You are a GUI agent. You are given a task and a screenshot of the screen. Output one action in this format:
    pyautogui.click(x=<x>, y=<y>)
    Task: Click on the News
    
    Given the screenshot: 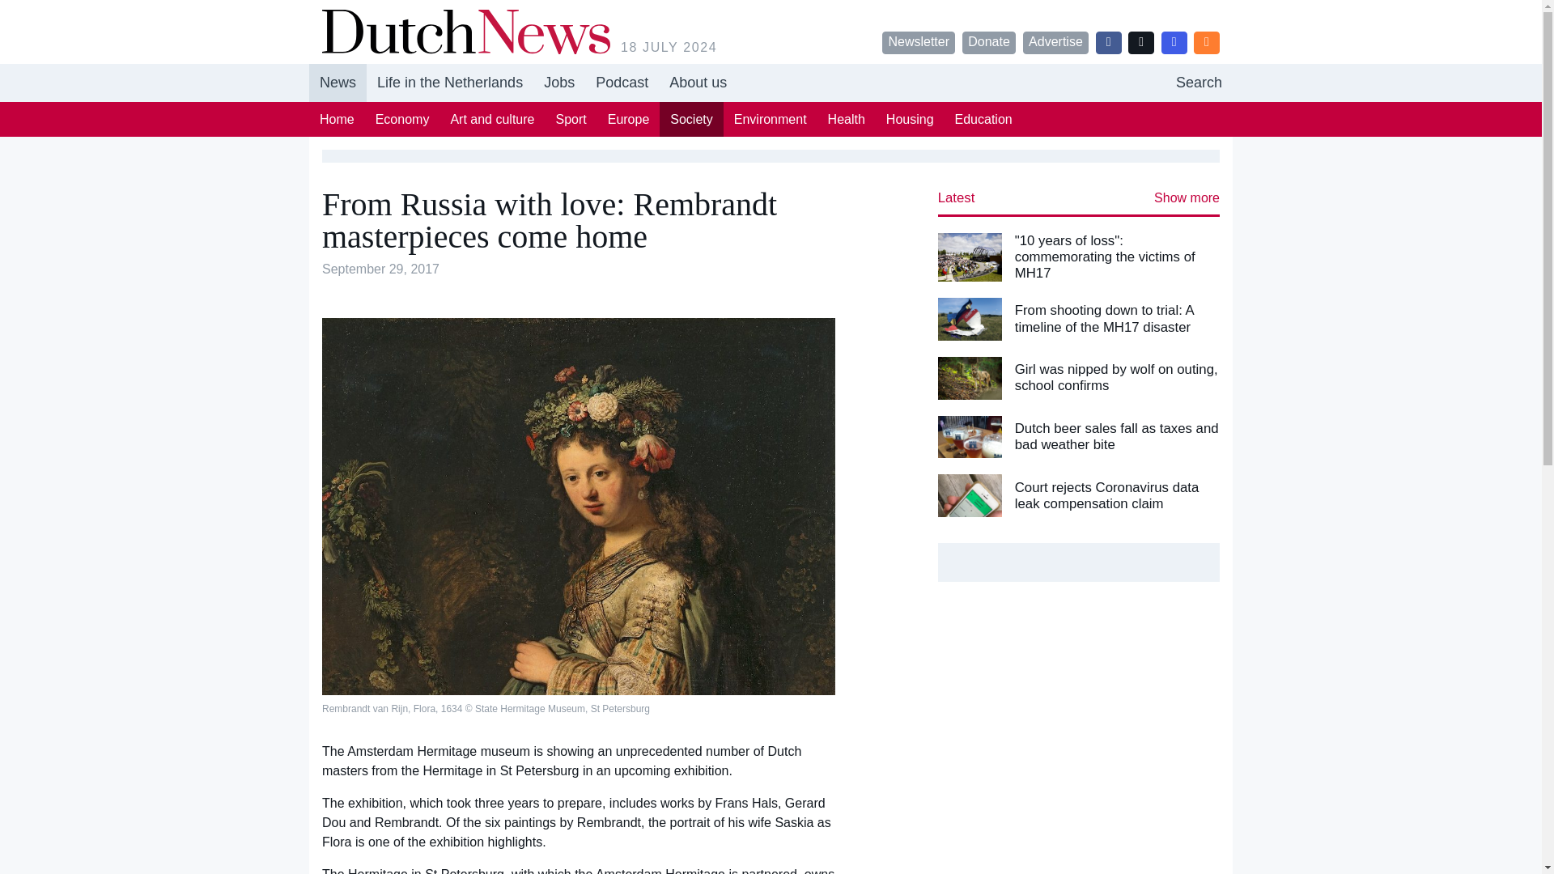 What is the action you would take?
    pyautogui.click(x=338, y=83)
    